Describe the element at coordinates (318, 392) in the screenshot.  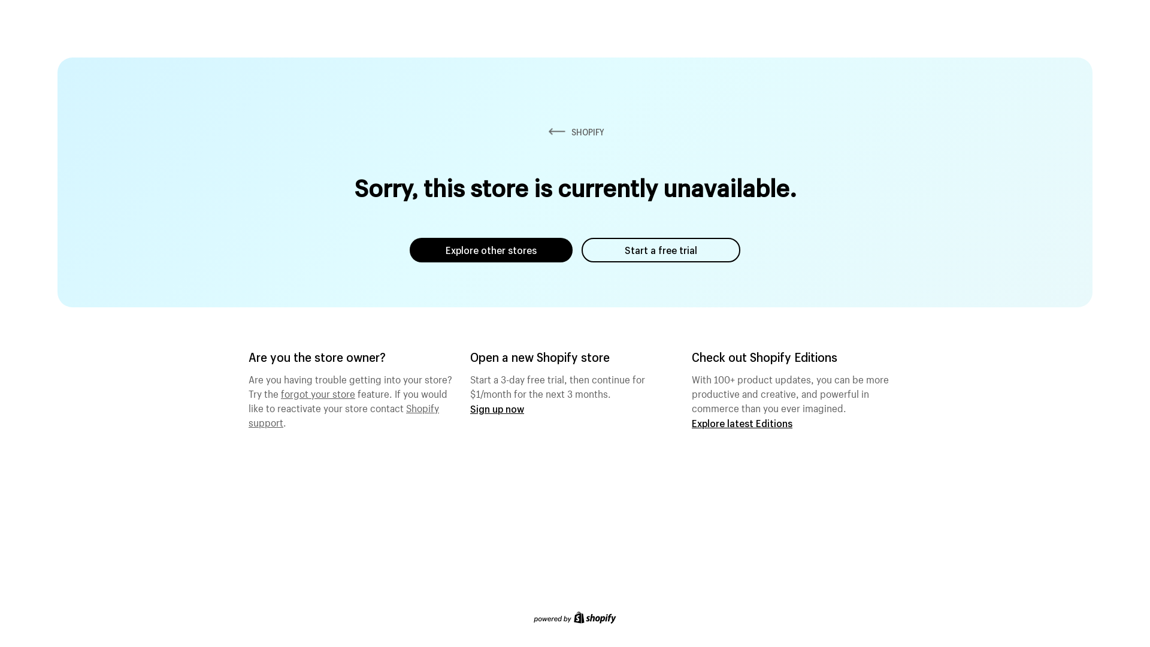
I see `forgot your store` at that location.